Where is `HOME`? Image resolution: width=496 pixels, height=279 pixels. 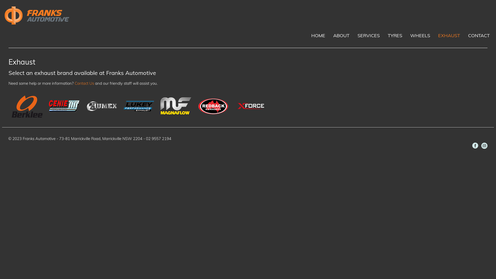
HOME is located at coordinates (318, 36).